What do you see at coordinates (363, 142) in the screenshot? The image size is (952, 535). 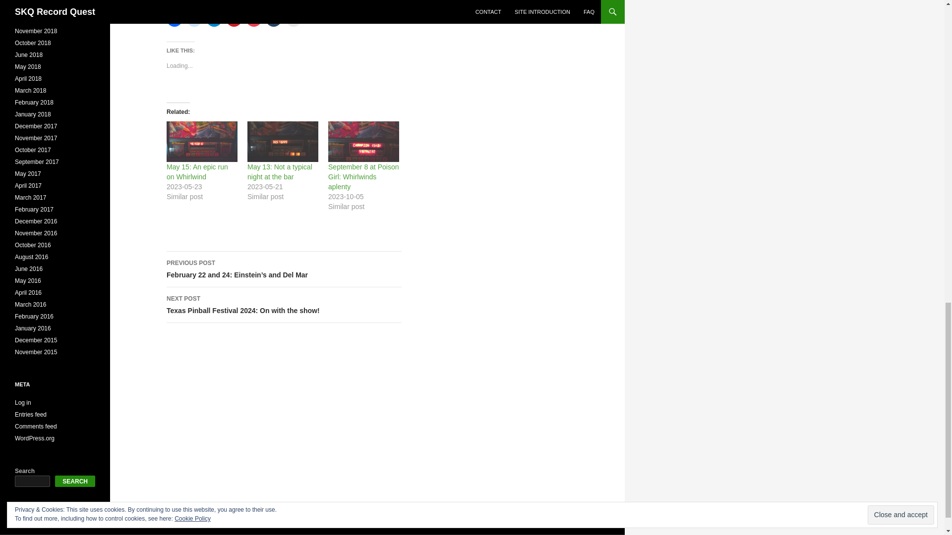 I see `Click to share on Pocket` at bounding box center [363, 142].